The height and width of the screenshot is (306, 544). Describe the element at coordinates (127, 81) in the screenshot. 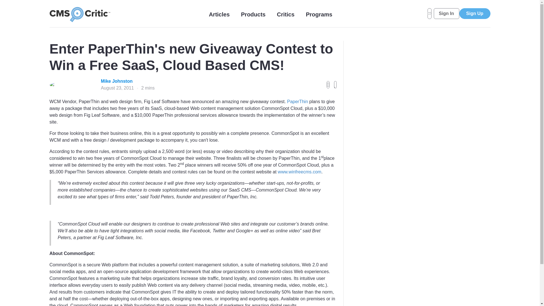

I see `Mike Johnston` at that location.